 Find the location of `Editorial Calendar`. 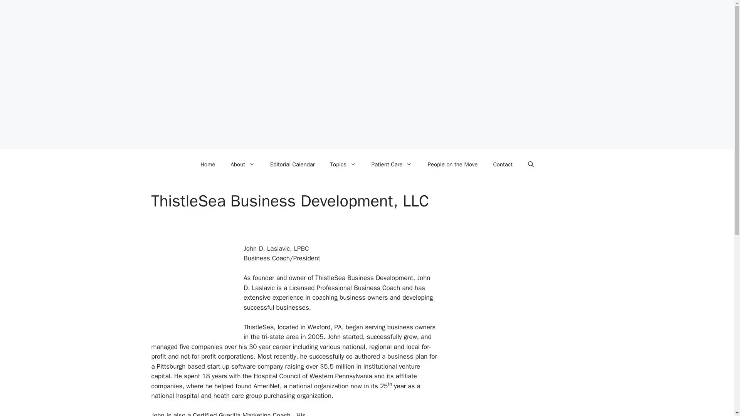

Editorial Calendar is located at coordinates (293, 164).